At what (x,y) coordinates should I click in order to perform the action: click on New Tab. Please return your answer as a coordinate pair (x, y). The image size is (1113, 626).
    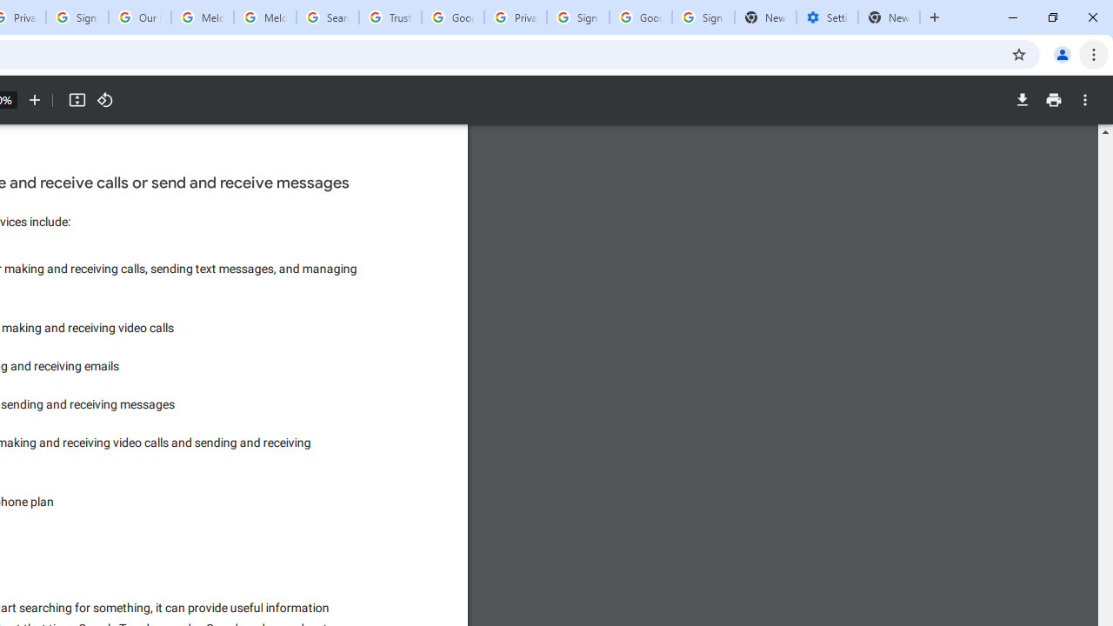
    Looking at the image, I should click on (889, 17).